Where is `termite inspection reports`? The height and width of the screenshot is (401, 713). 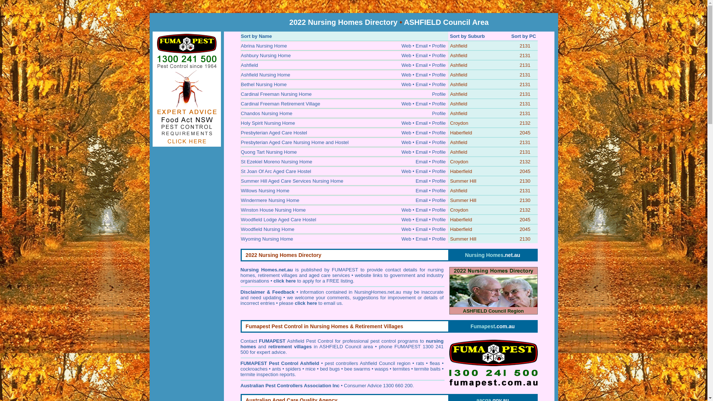 termite inspection reports is located at coordinates (268, 374).